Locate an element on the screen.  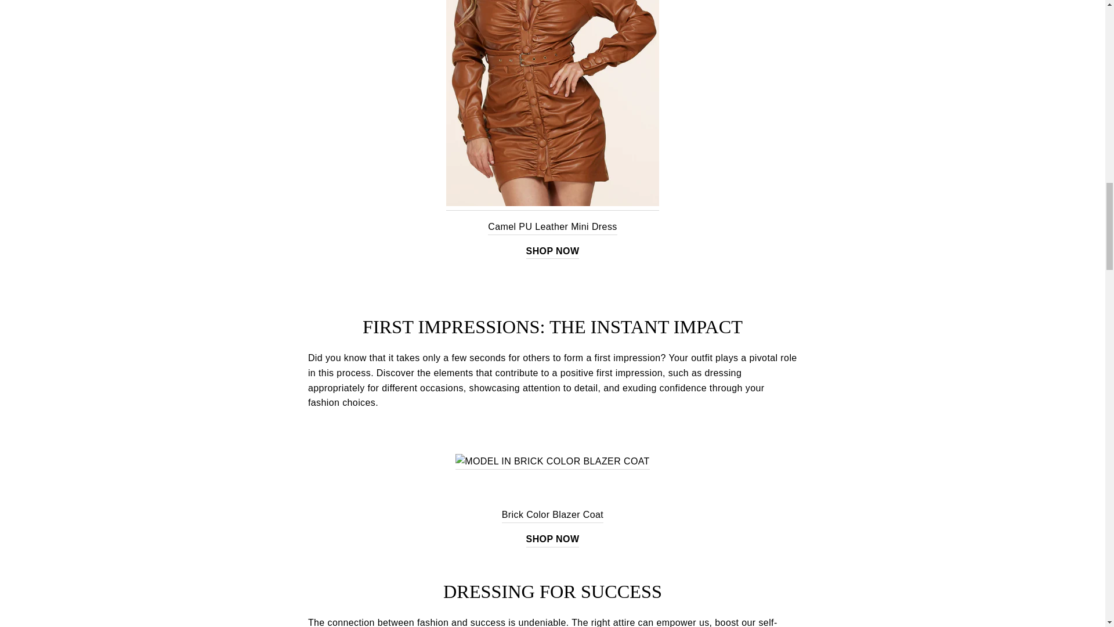
BRICK COLOR BLAZER COAT is located at coordinates (552, 461).